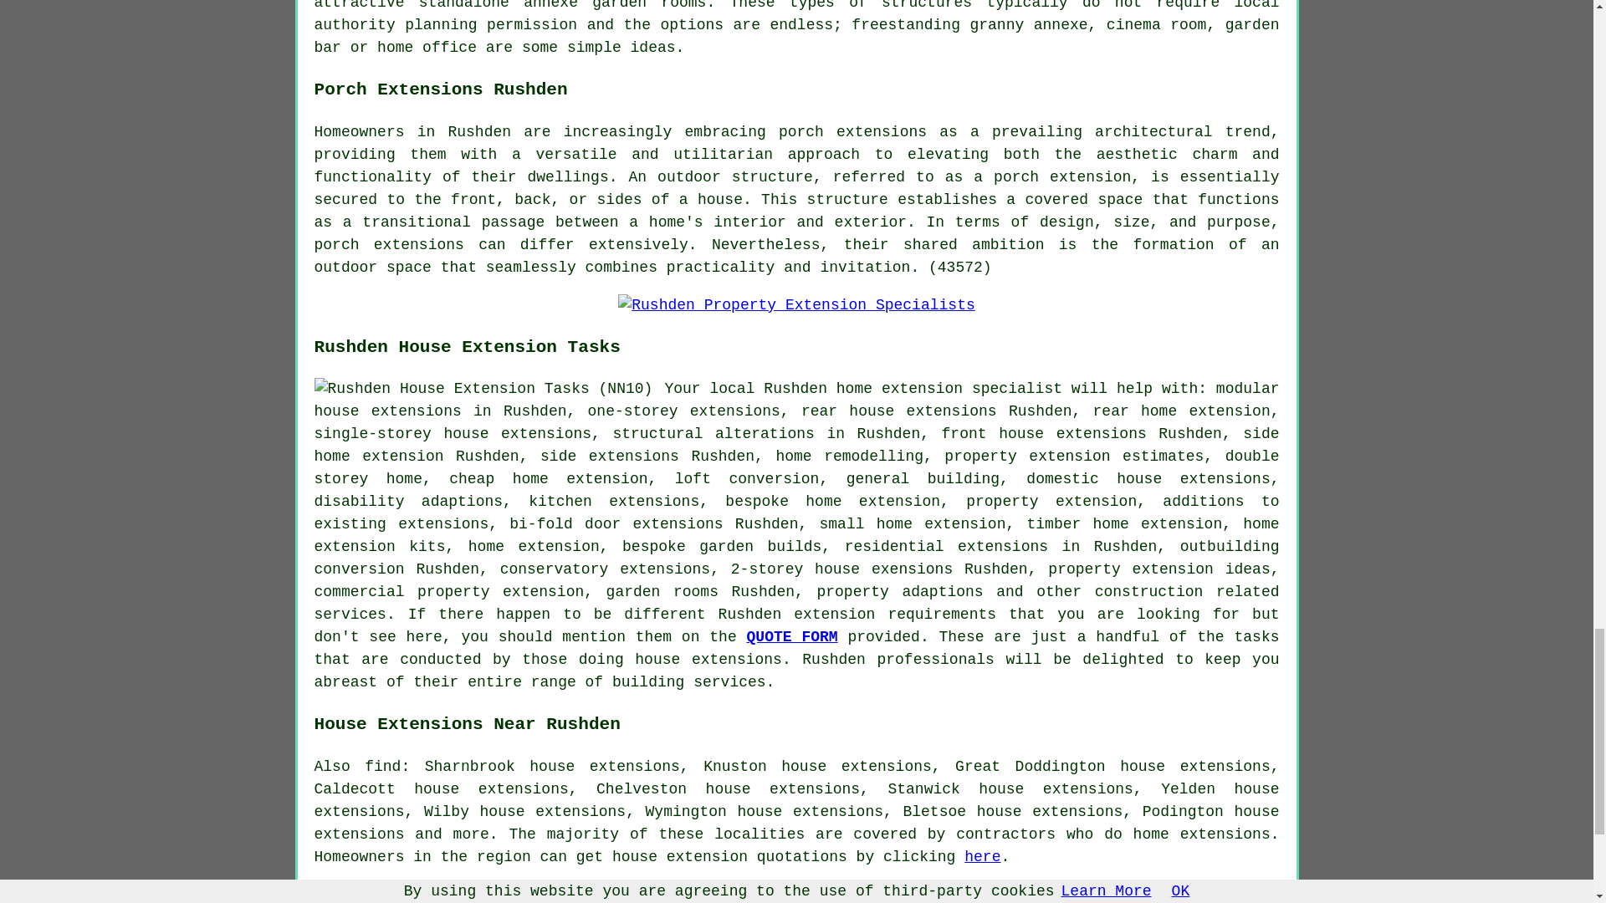 The width and height of the screenshot is (1606, 903). Describe the element at coordinates (609, 457) in the screenshot. I see `side extensions` at that location.